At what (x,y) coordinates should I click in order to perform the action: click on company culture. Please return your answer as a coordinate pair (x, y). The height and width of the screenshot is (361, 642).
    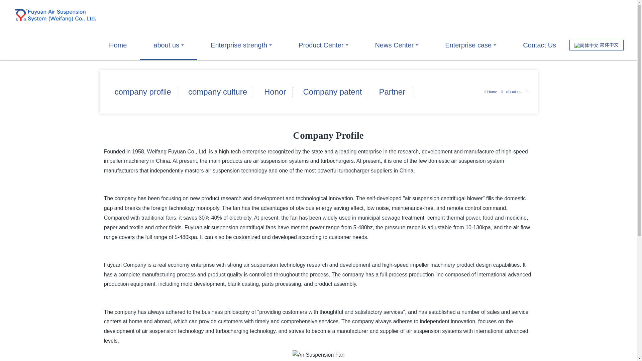
    Looking at the image, I should click on (218, 92).